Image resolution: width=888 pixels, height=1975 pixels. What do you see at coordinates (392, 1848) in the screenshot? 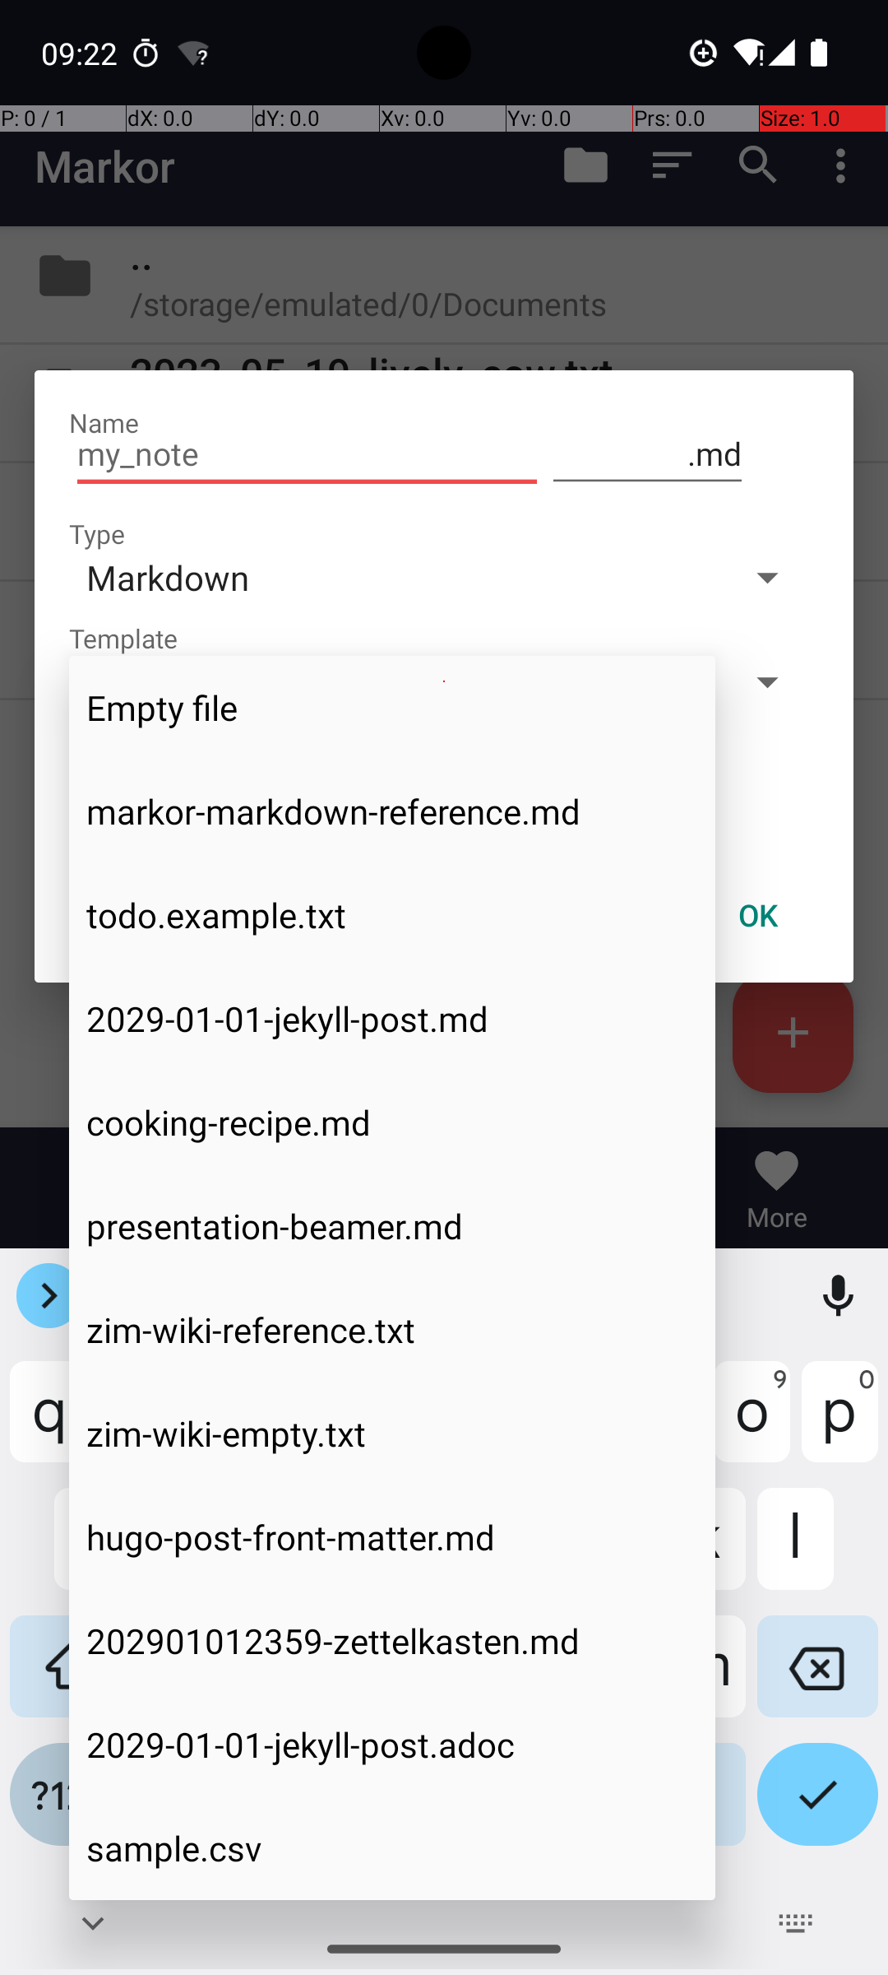
I see `sample.csv` at bounding box center [392, 1848].